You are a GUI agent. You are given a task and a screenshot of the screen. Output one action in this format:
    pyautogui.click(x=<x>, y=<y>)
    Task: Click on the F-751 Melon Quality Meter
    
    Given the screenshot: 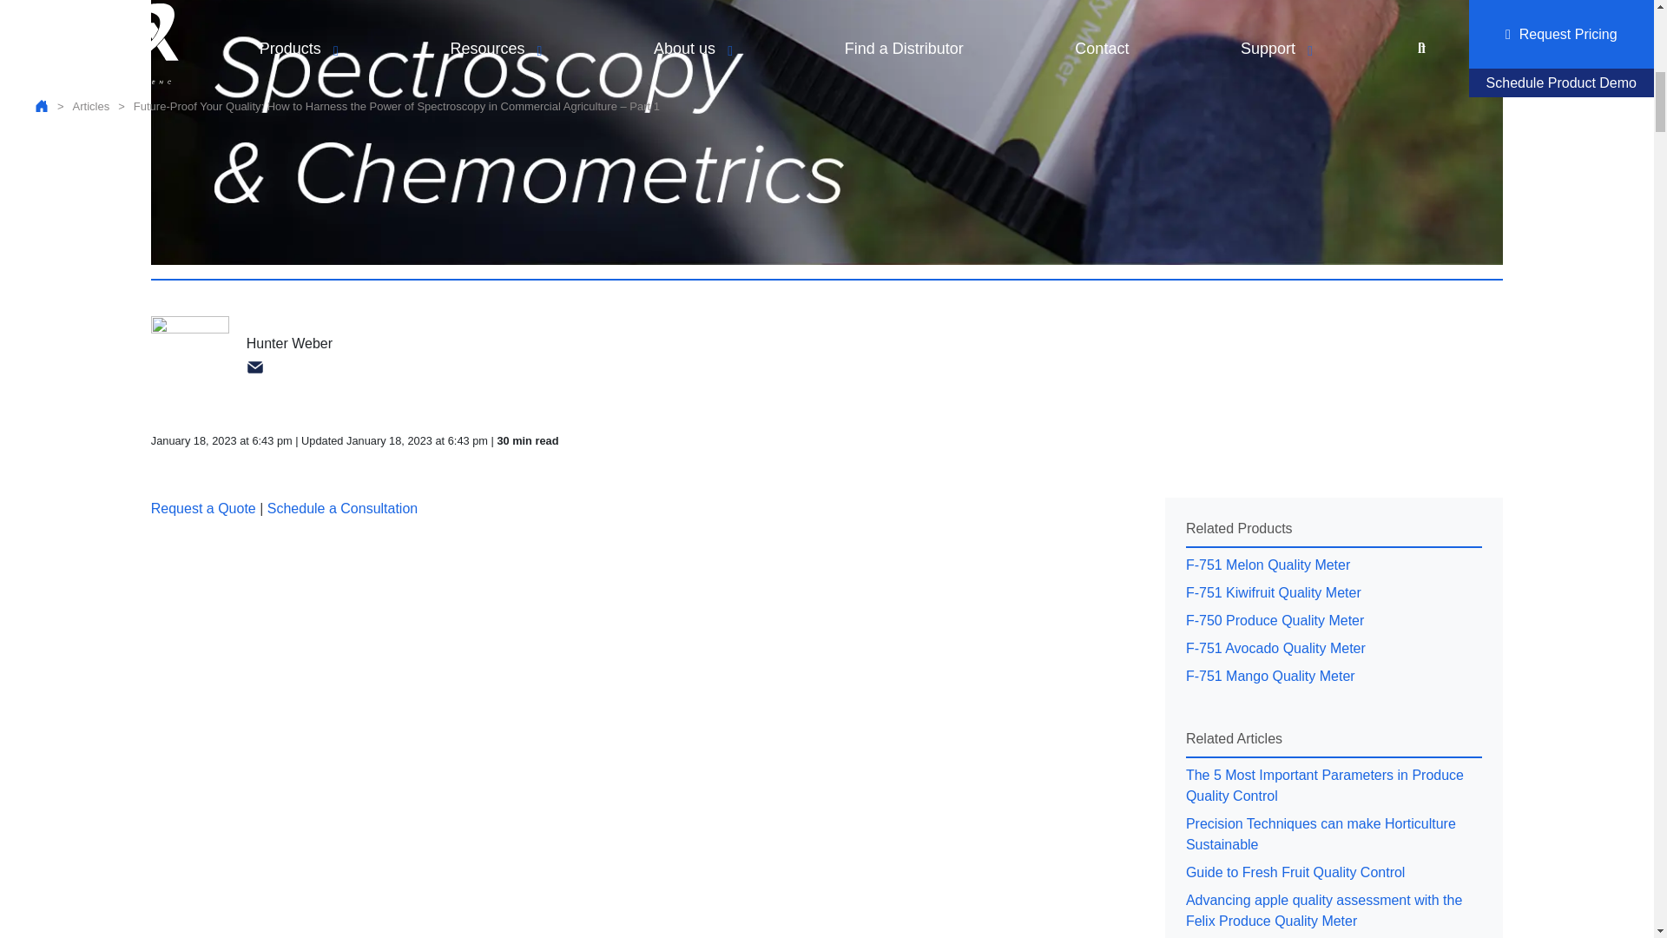 What is the action you would take?
    pyautogui.click(x=1334, y=565)
    